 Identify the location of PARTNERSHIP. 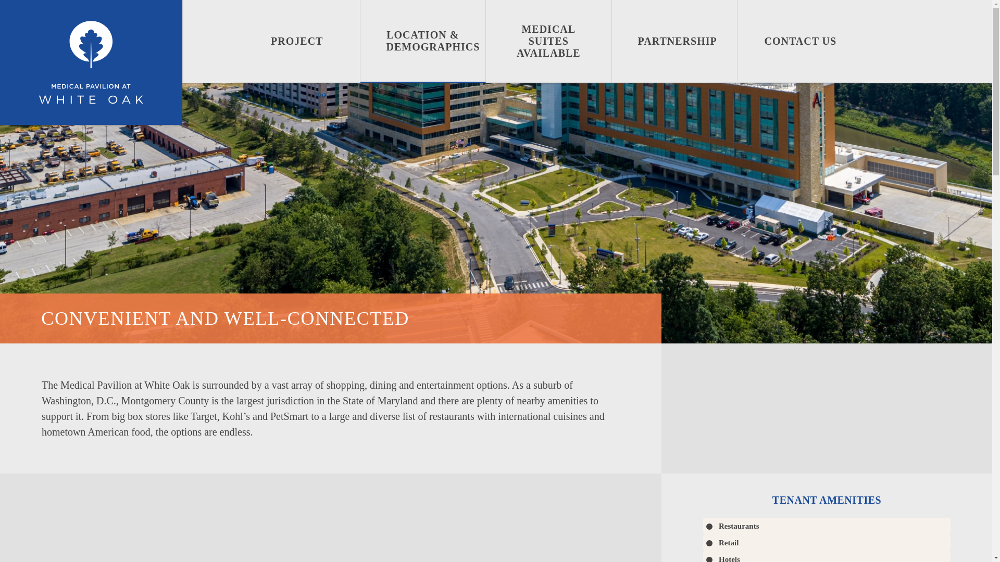
(675, 42).